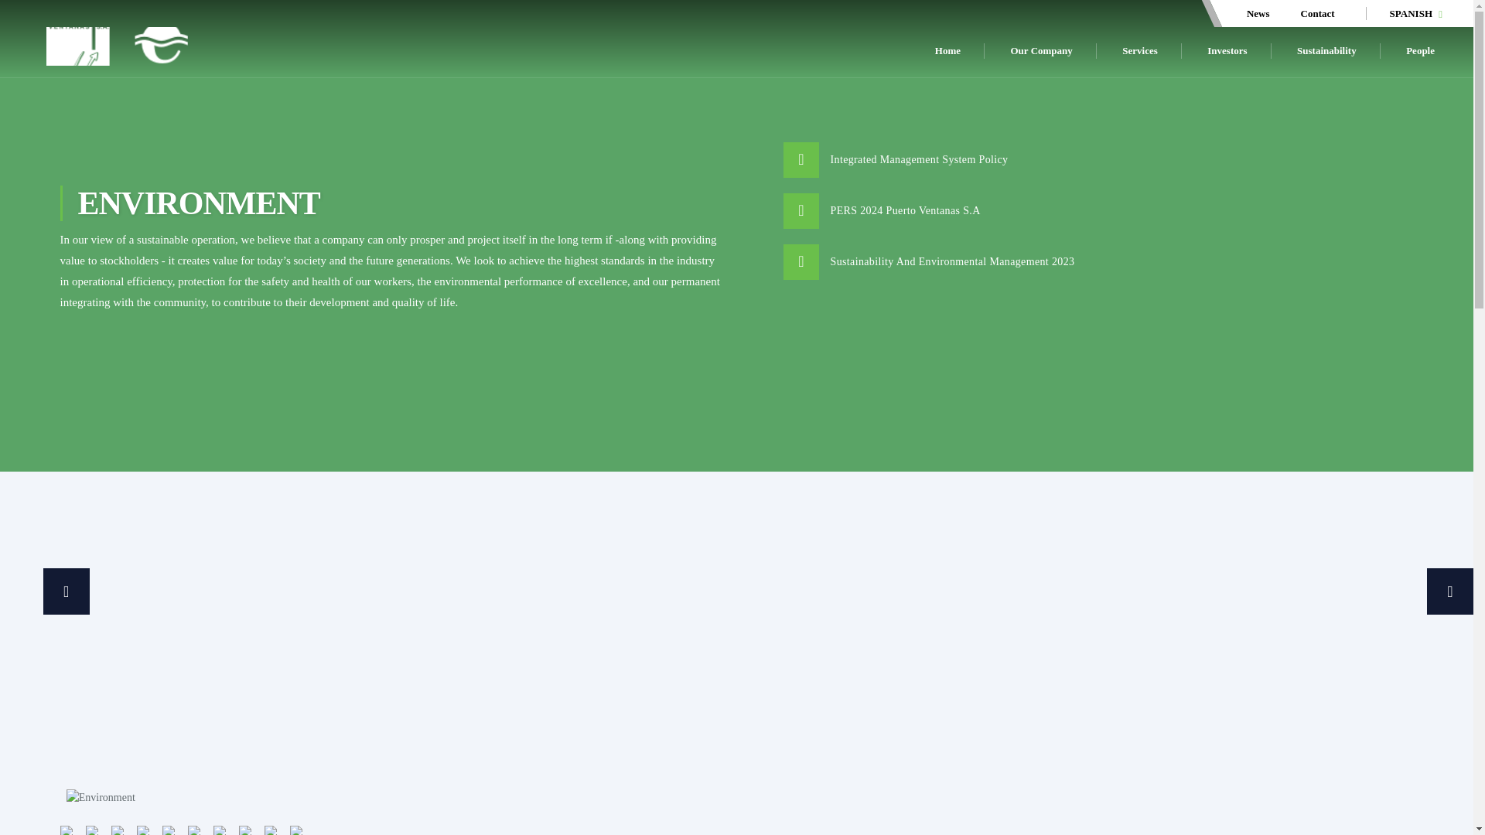  I want to click on Contact, so click(1318, 12).